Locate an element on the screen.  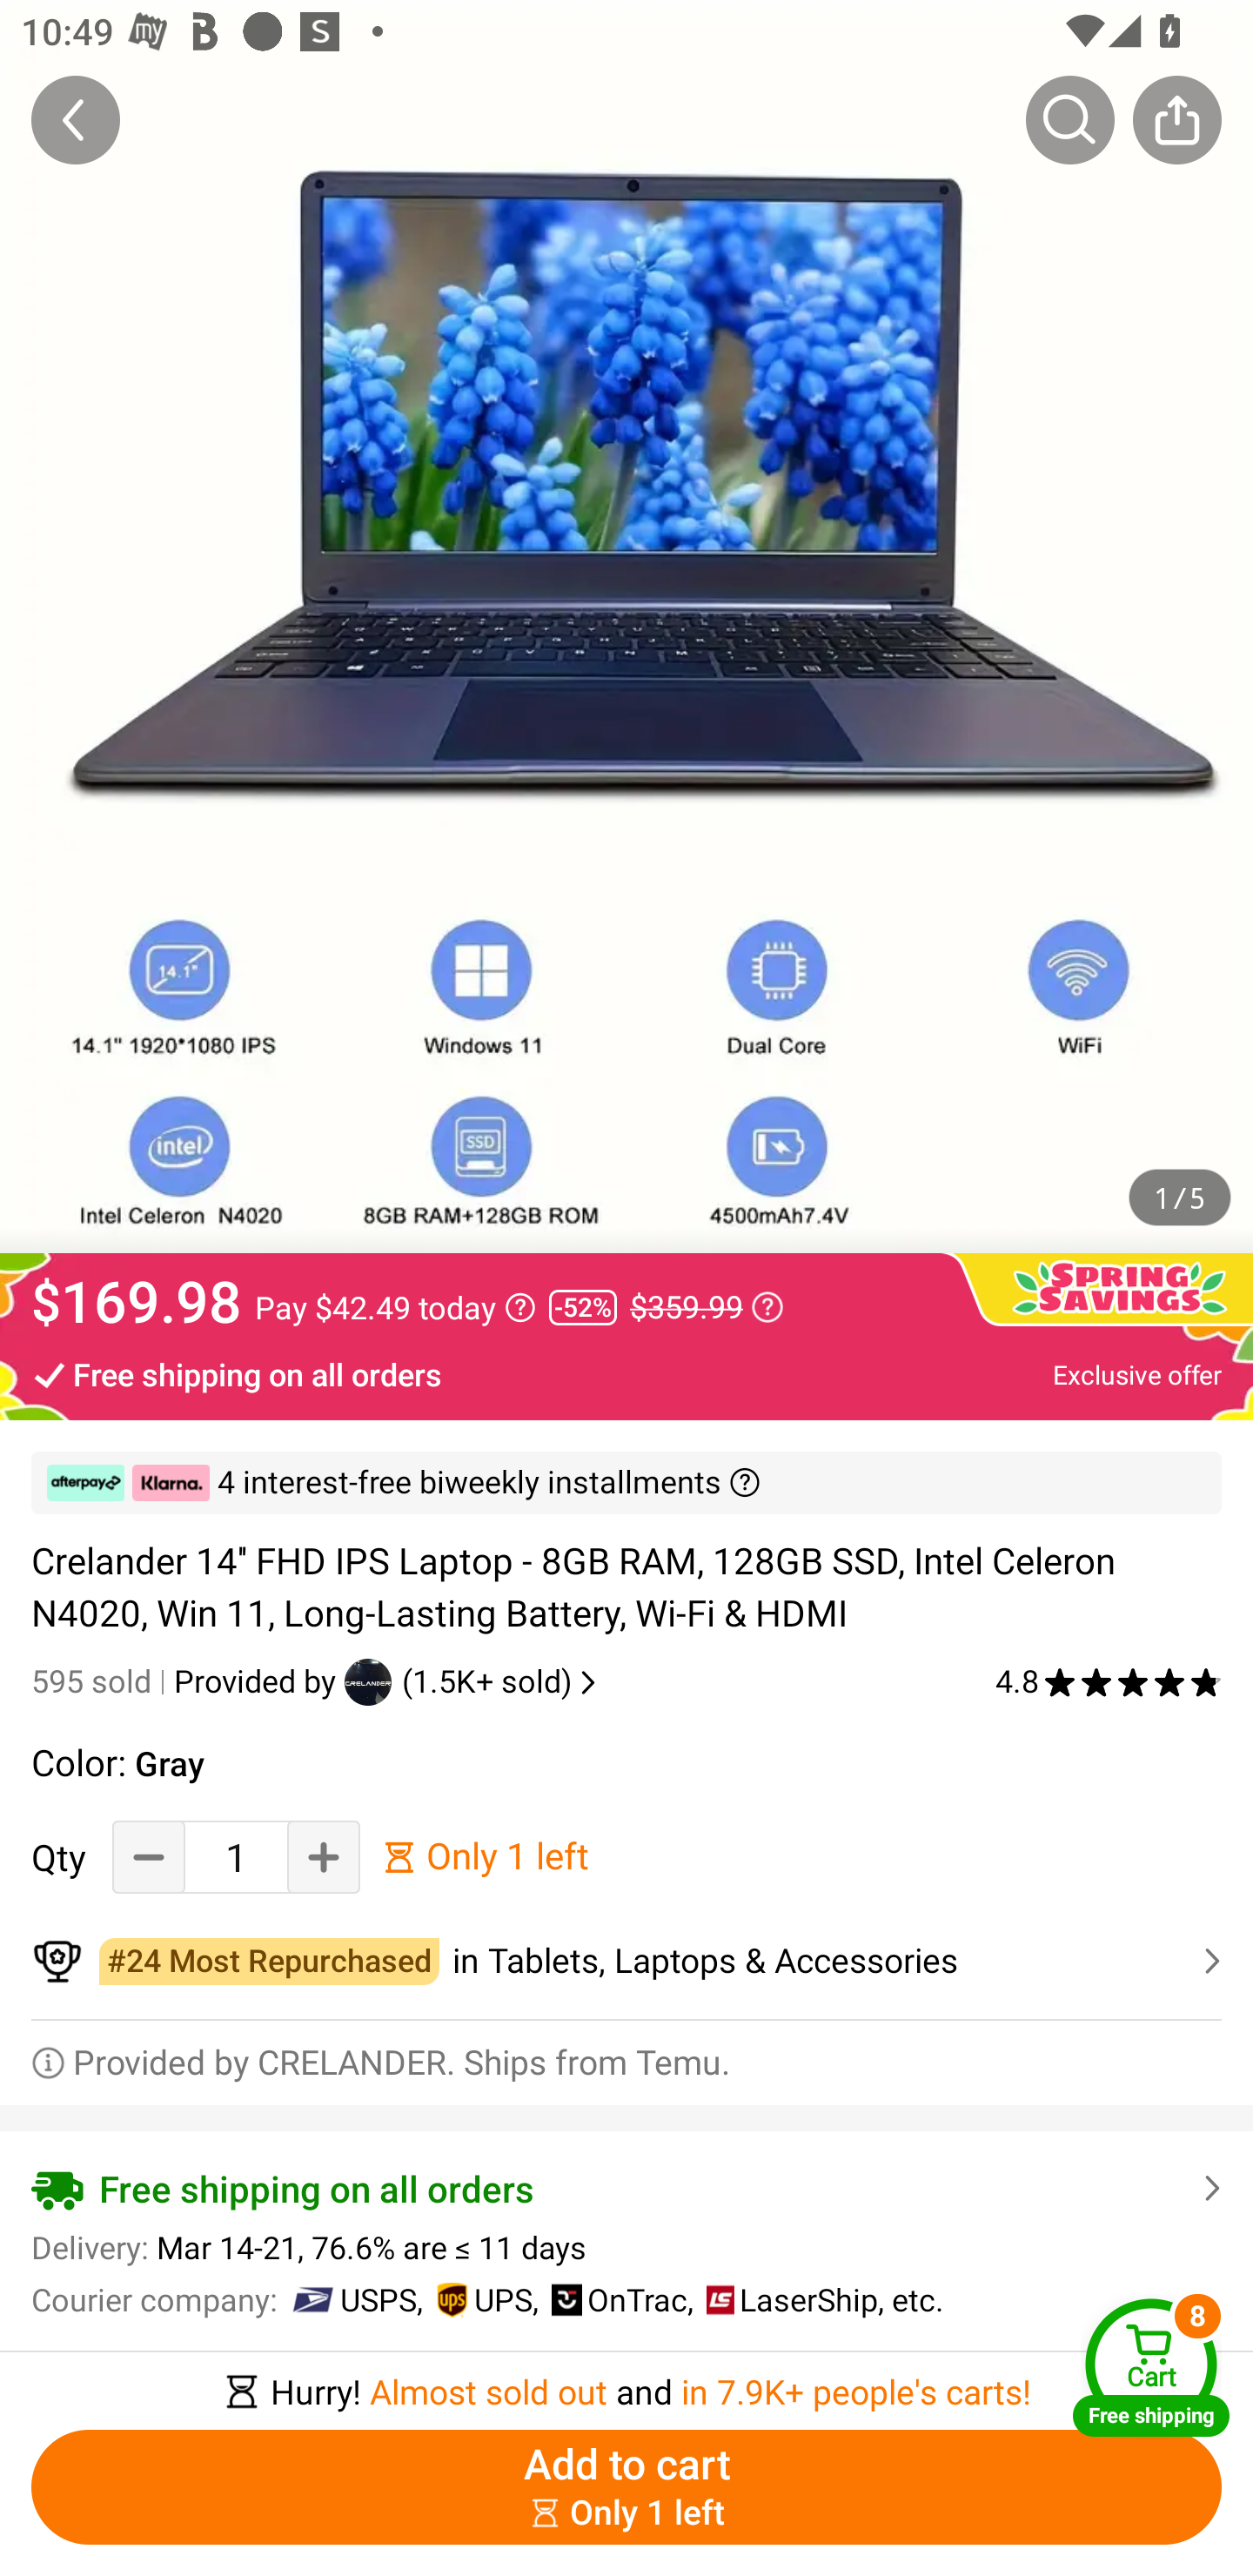
595 sold Provided by  is located at coordinates (188, 1681).